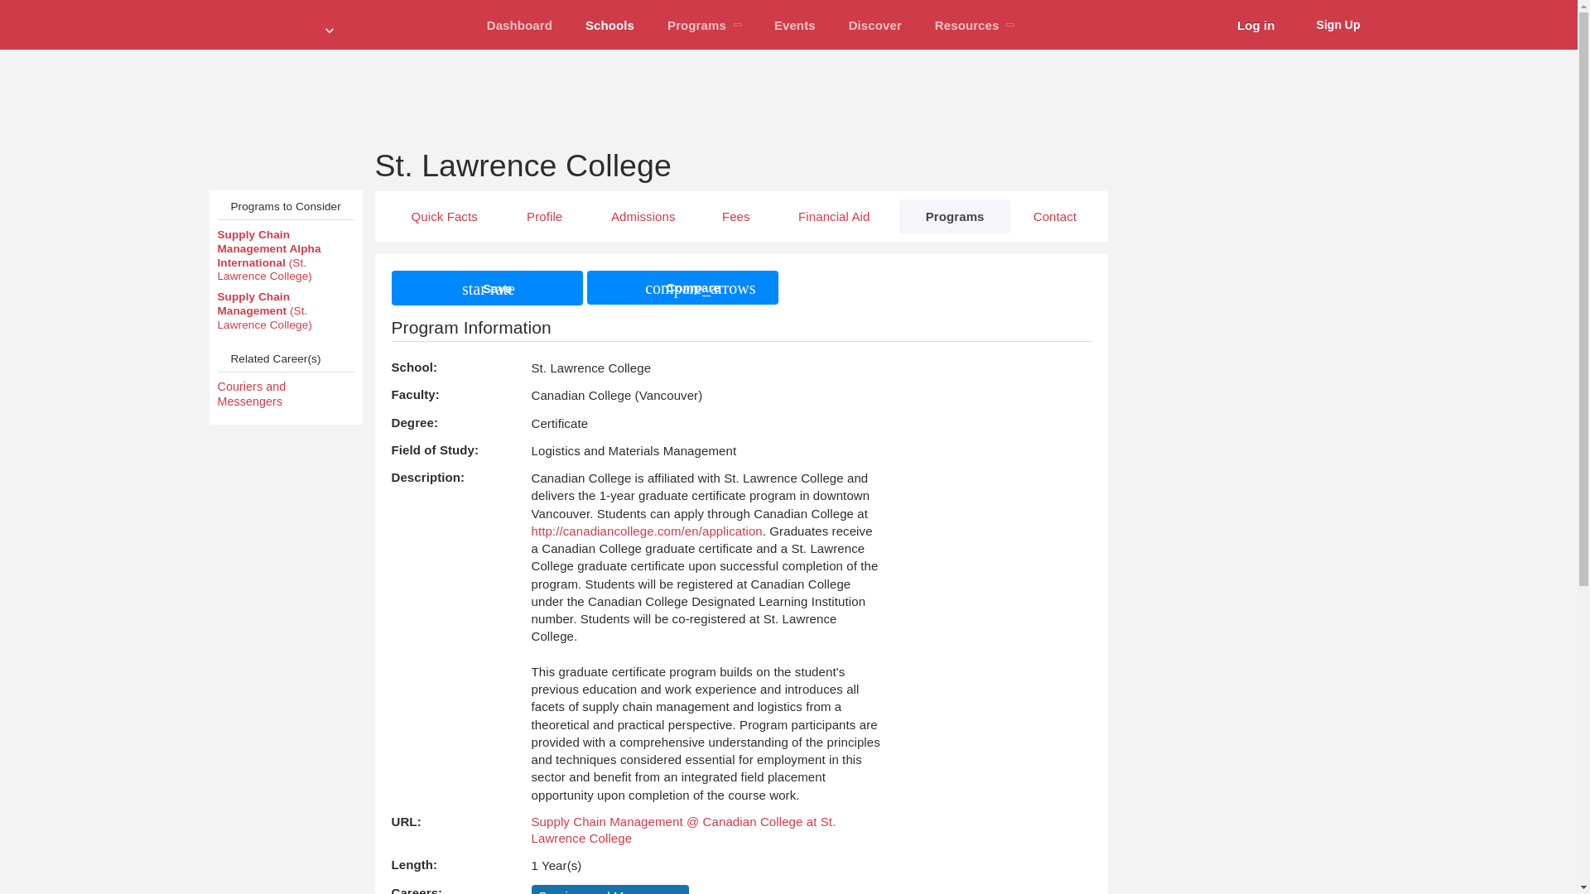 This screenshot has height=894, width=1590. What do you see at coordinates (874, 25) in the screenshot?
I see `Discover` at bounding box center [874, 25].